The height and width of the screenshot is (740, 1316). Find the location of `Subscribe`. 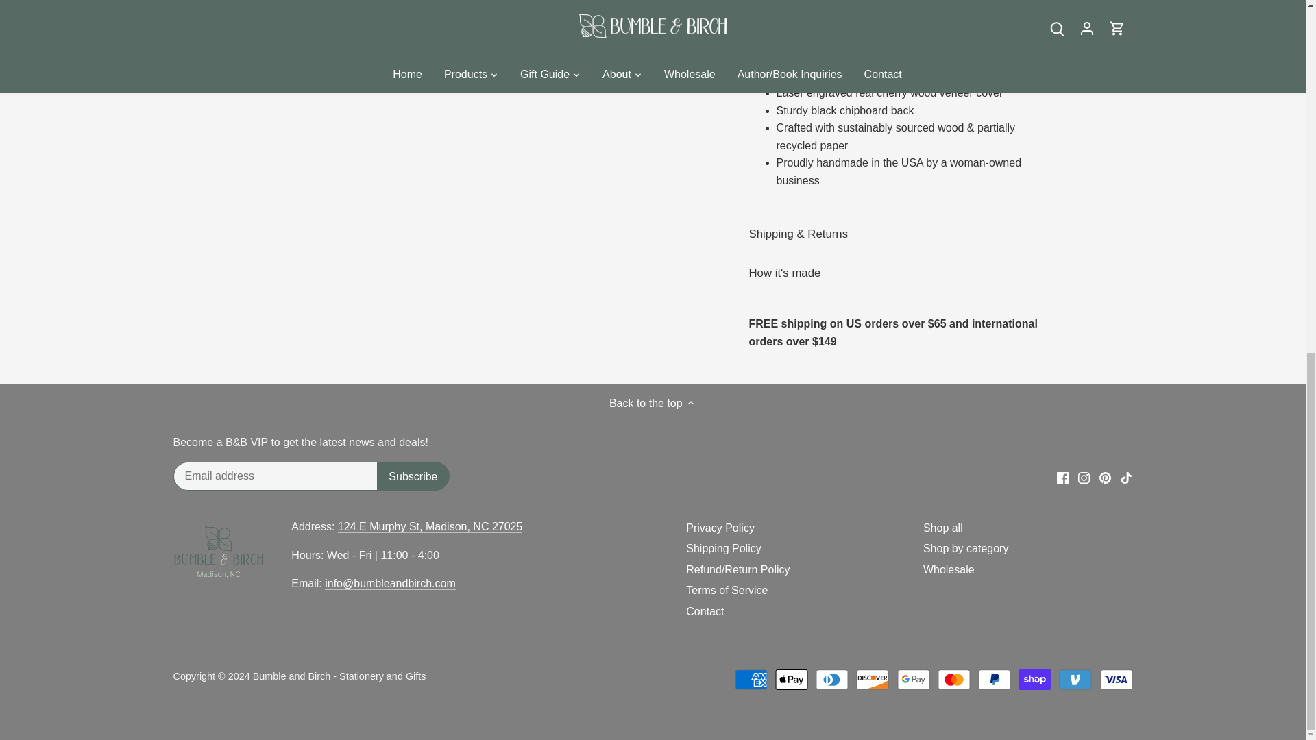

Subscribe is located at coordinates (413, 476).